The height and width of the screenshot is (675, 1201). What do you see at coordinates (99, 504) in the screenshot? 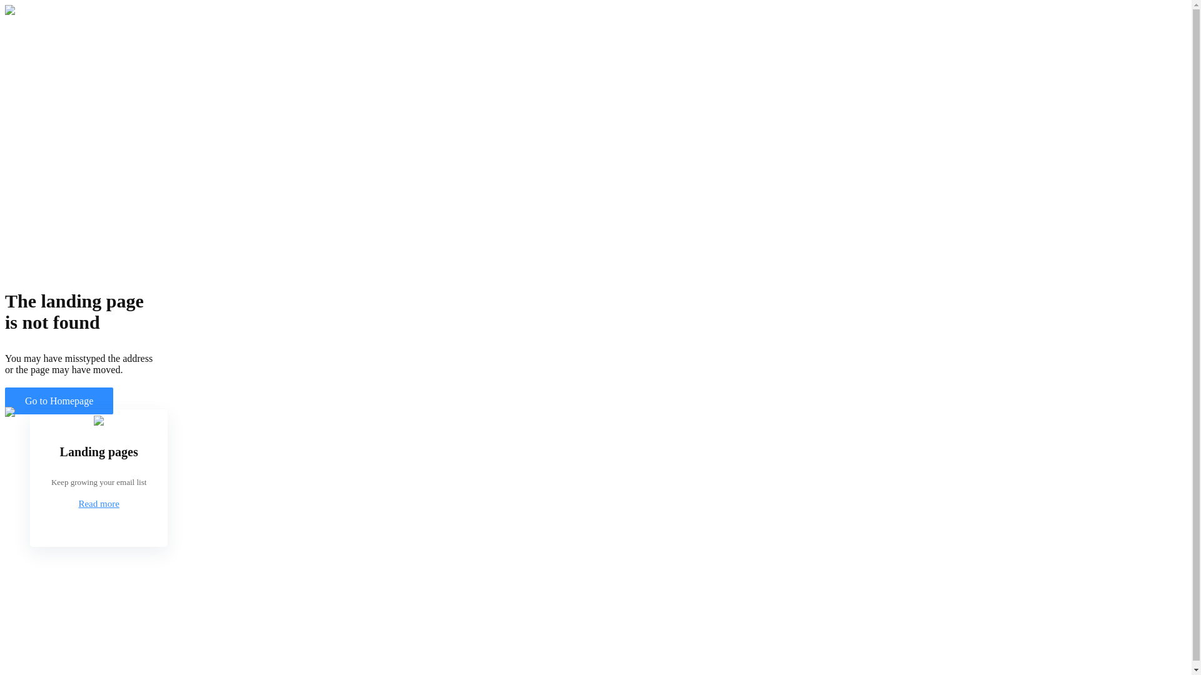
I see `Read more` at bounding box center [99, 504].